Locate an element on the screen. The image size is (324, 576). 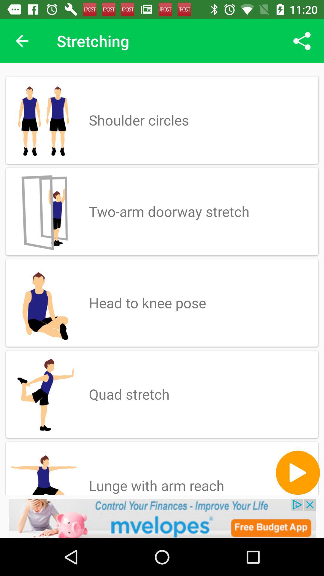
more information about an advertisement is located at coordinates (162, 518).